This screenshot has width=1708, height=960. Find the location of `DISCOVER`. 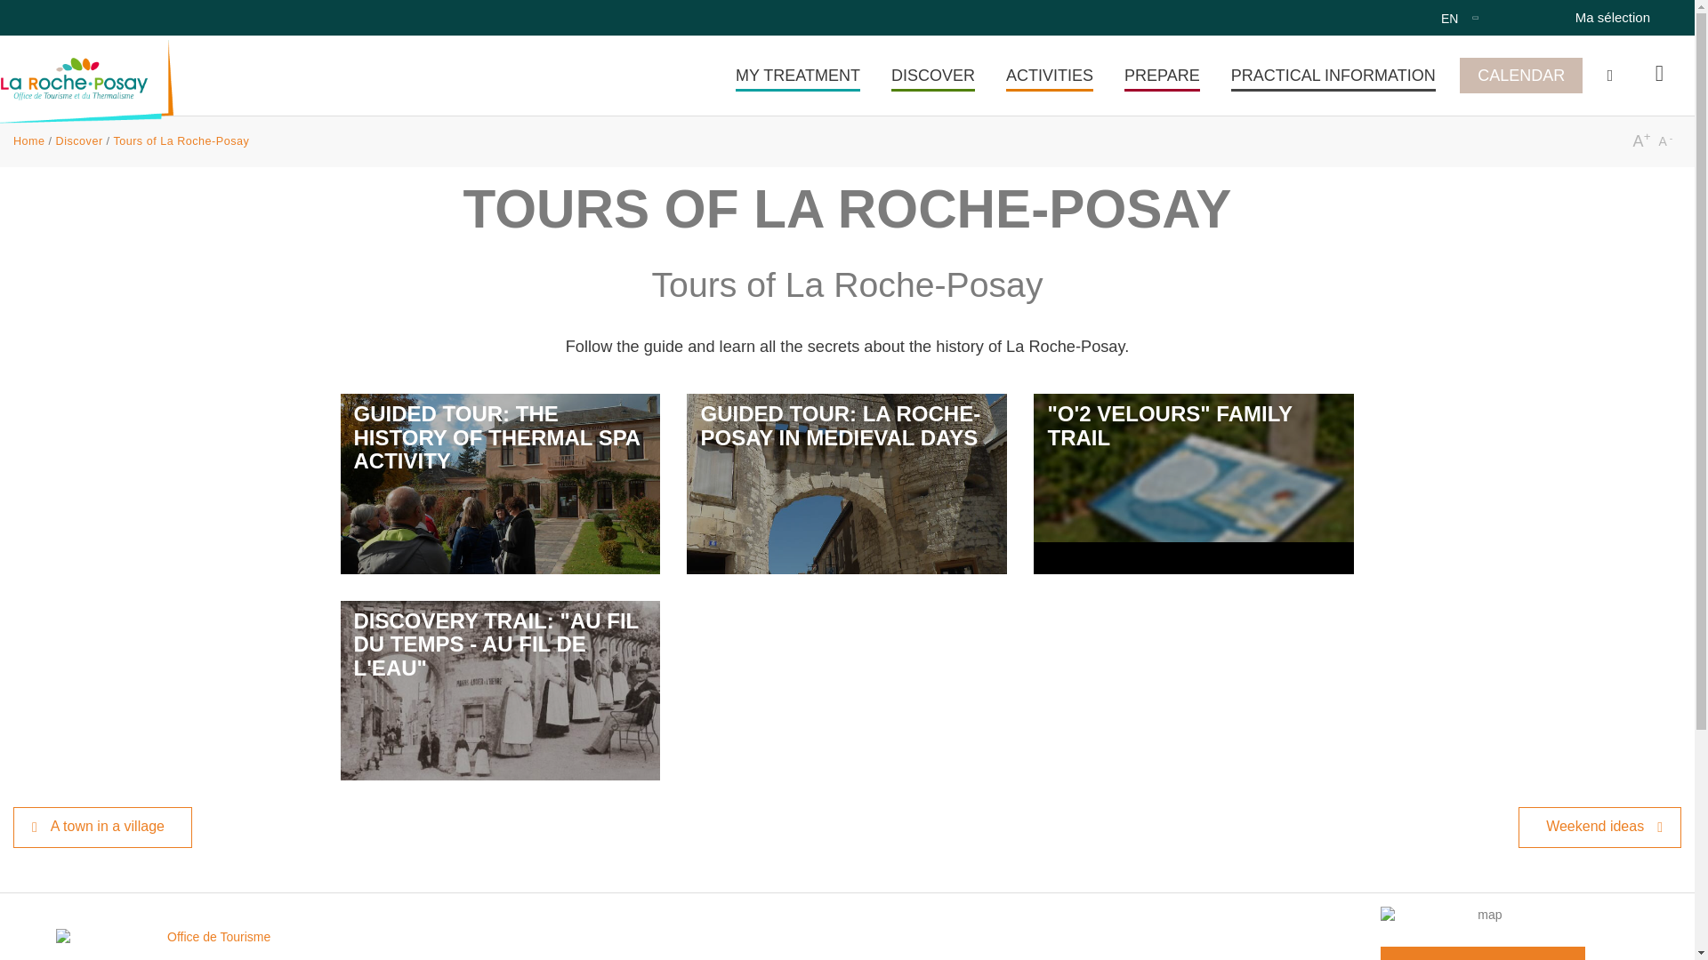

DISCOVER is located at coordinates (932, 75).